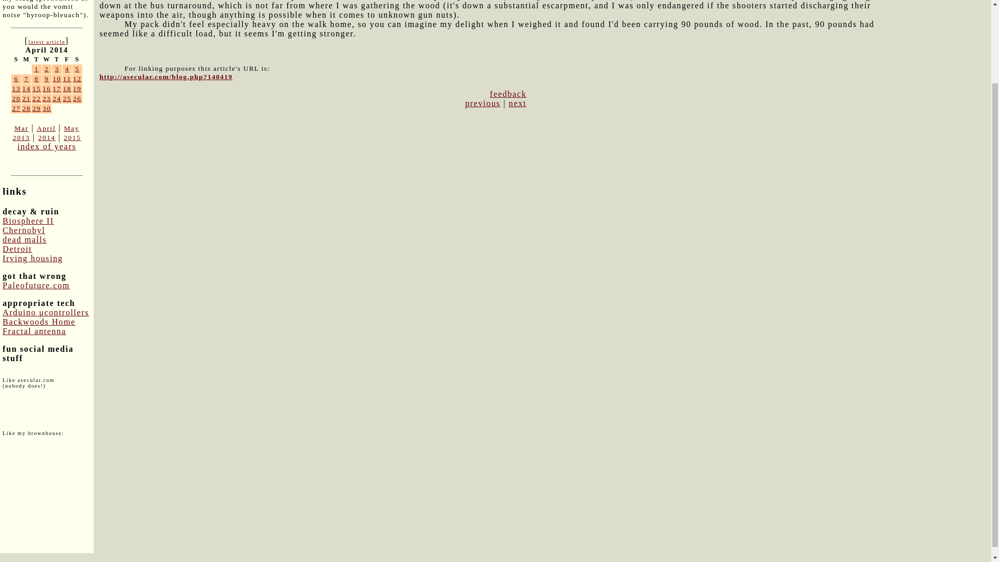 The image size is (999, 562). I want to click on 18, so click(67, 88).